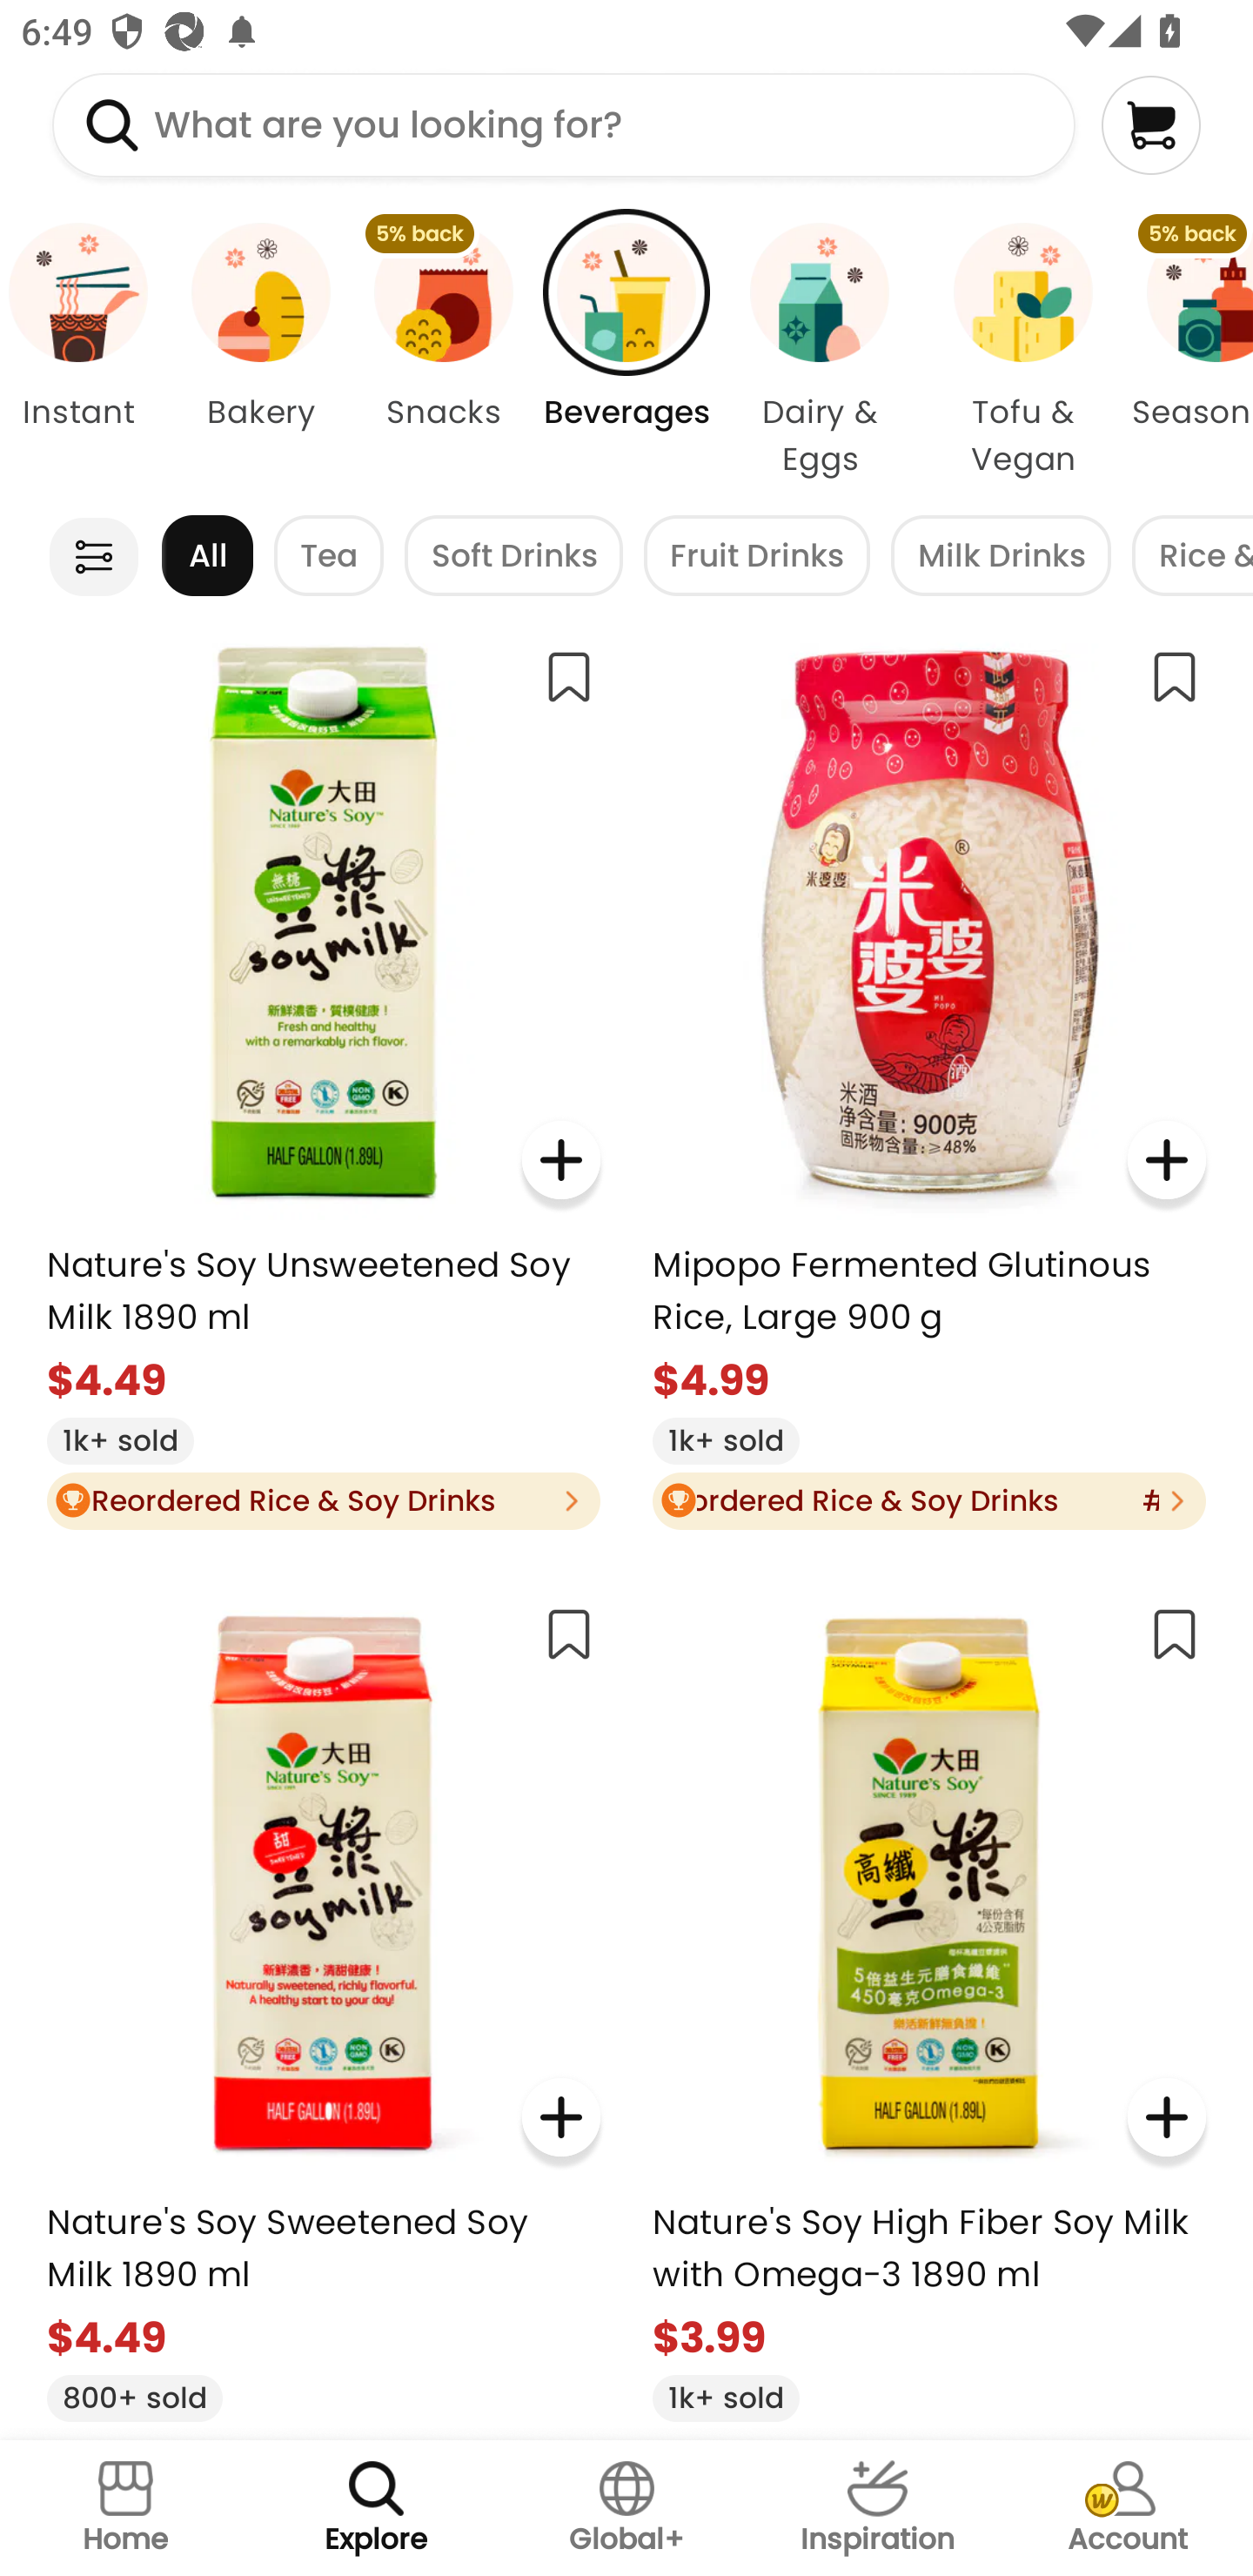  Describe the element at coordinates (125, 2508) in the screenshot. I see `Home` at that location.